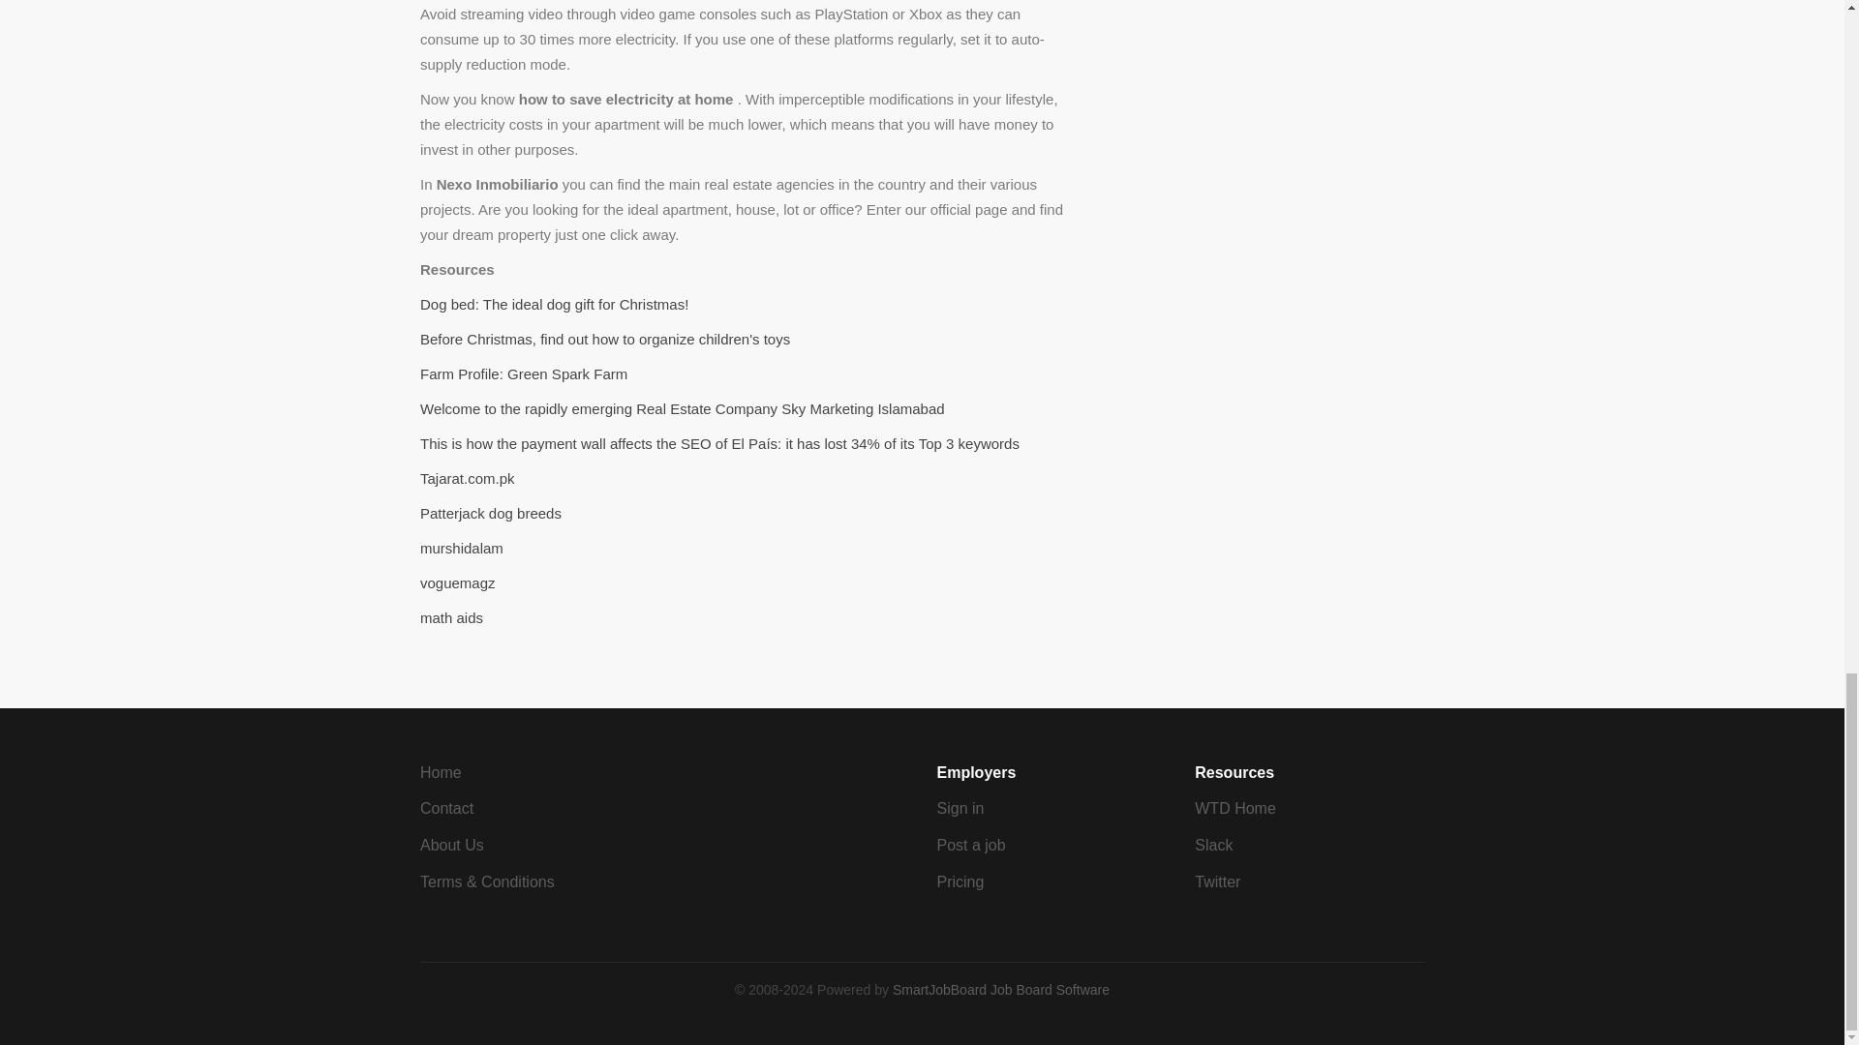 This screenshot has height=1045, width=1859. What do you see at coordinates (960, 808) in the screenshot?
I see `Sign in` at bounding box center [960, 808].